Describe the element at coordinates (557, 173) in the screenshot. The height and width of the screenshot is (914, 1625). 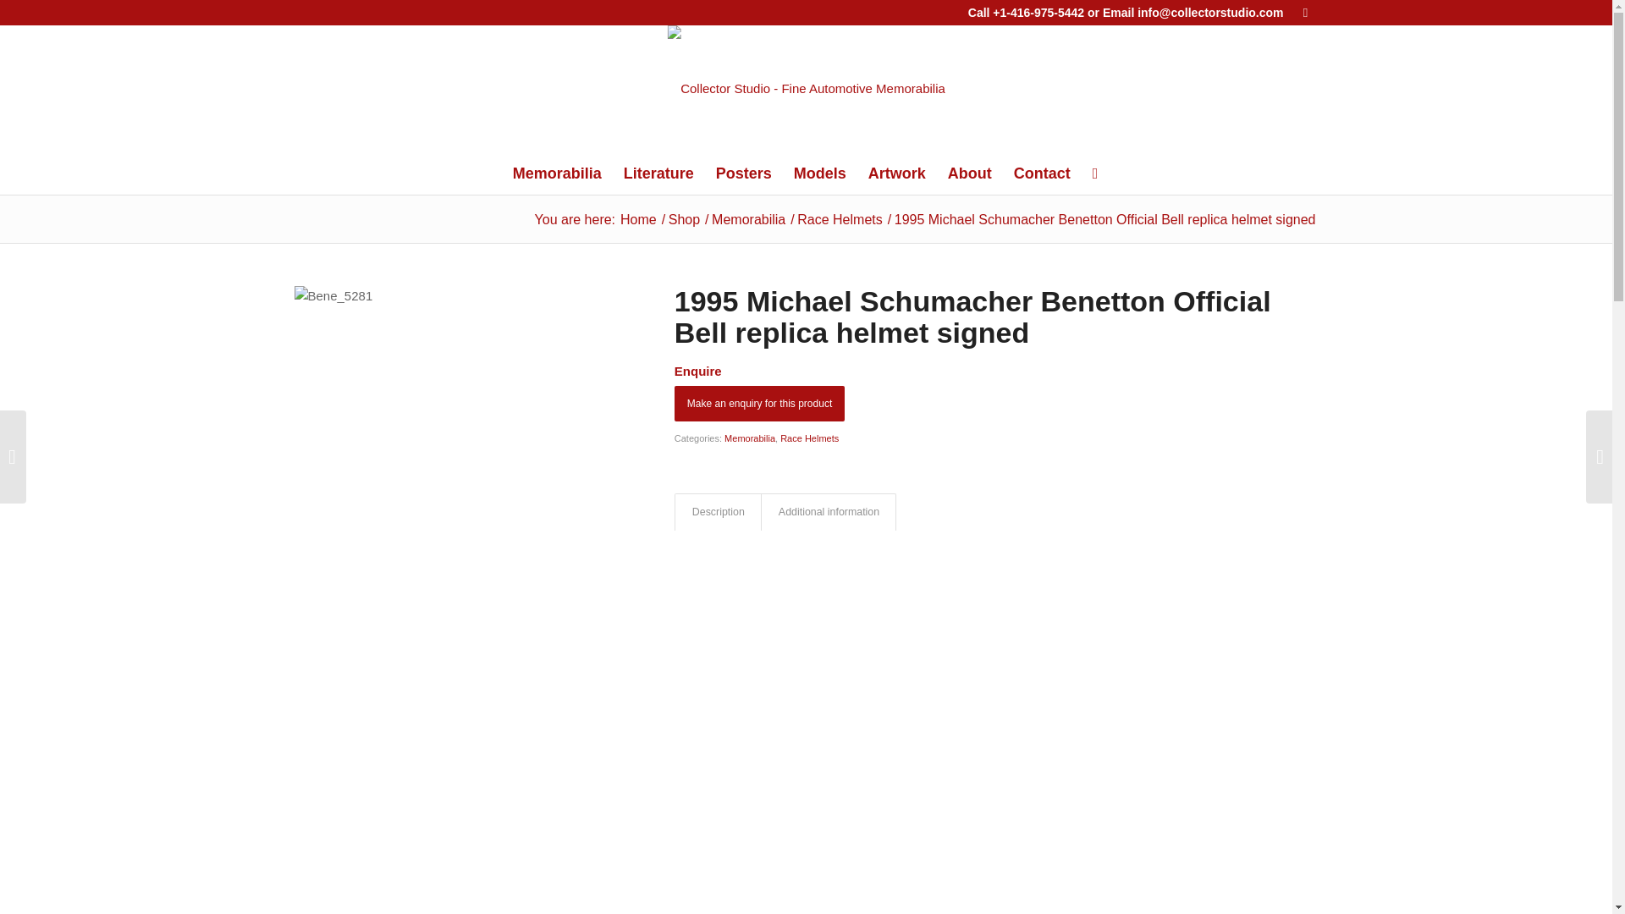
I see `Memorabilia` at that location.